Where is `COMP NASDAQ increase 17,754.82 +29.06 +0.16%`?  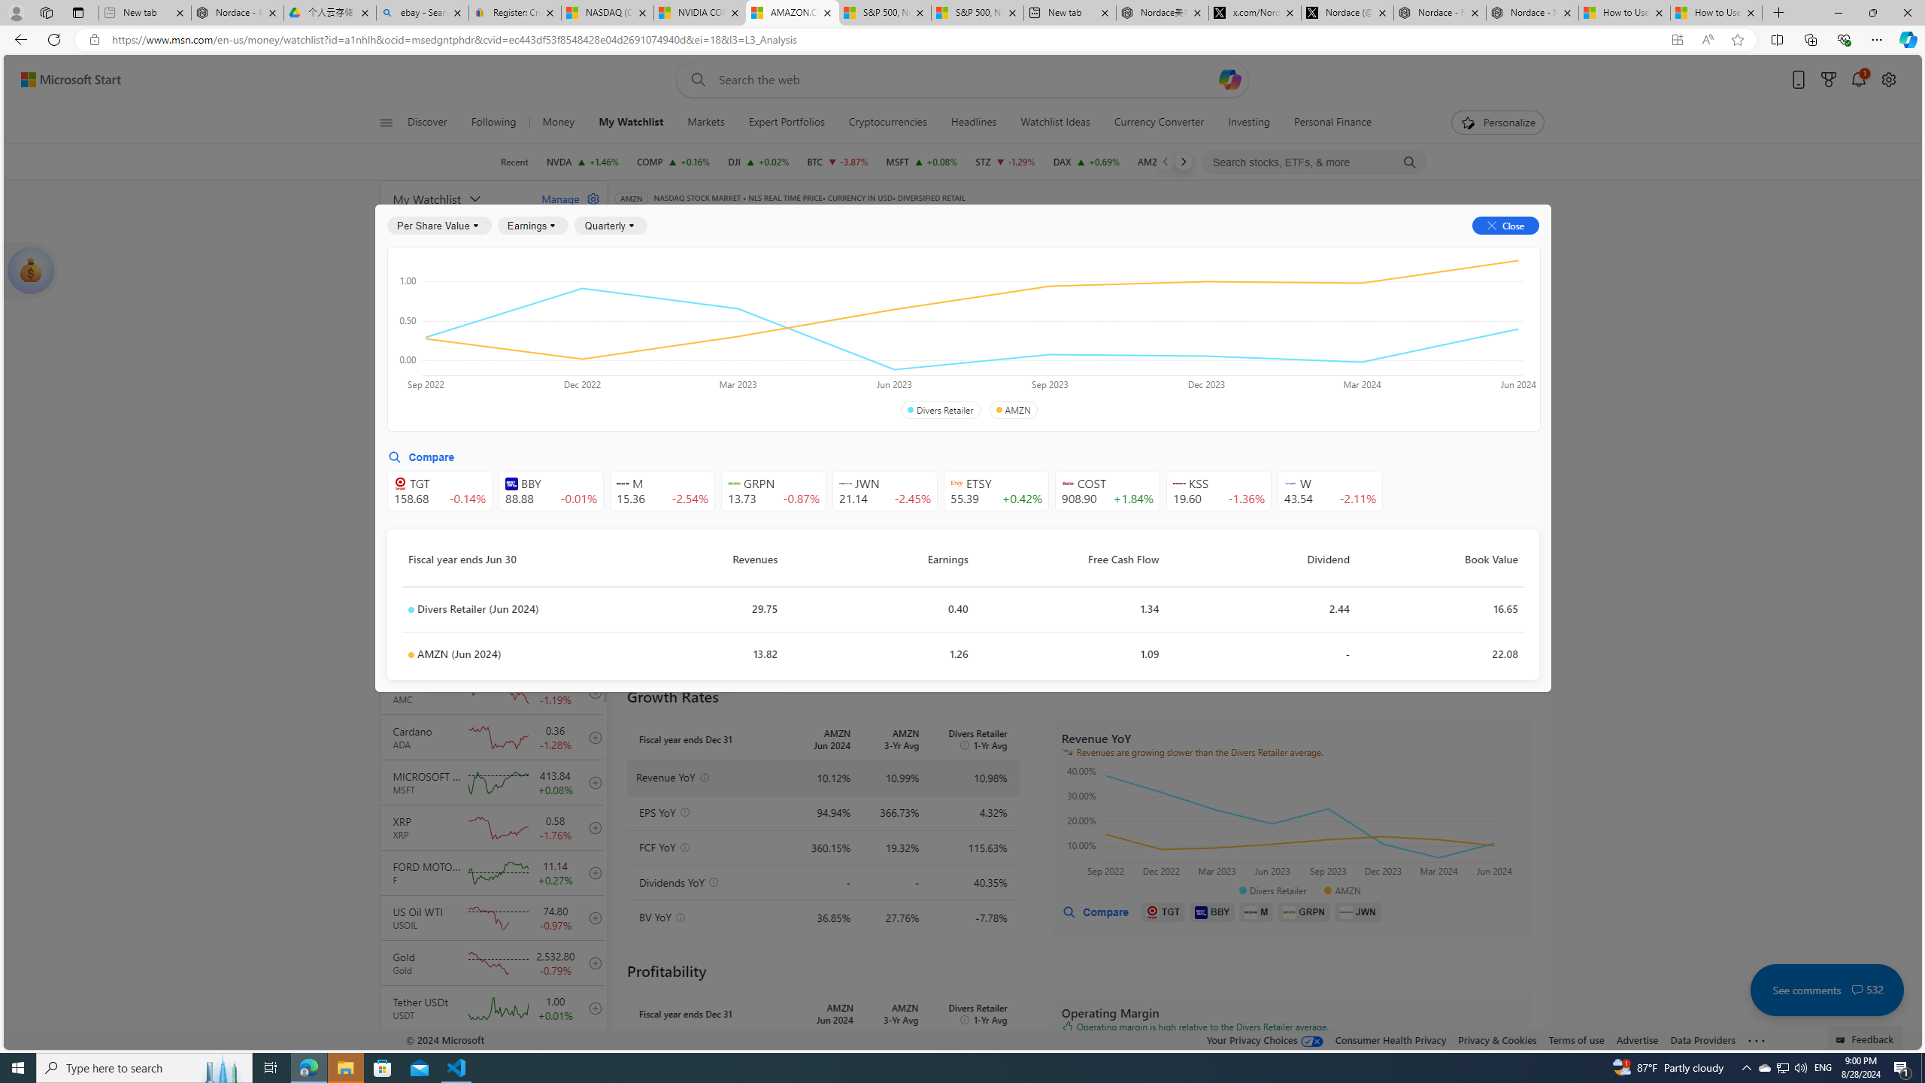
COMP NASDAQ increase 17,754.82 +29.06 +0.16% is located at coordinates (674, 162).